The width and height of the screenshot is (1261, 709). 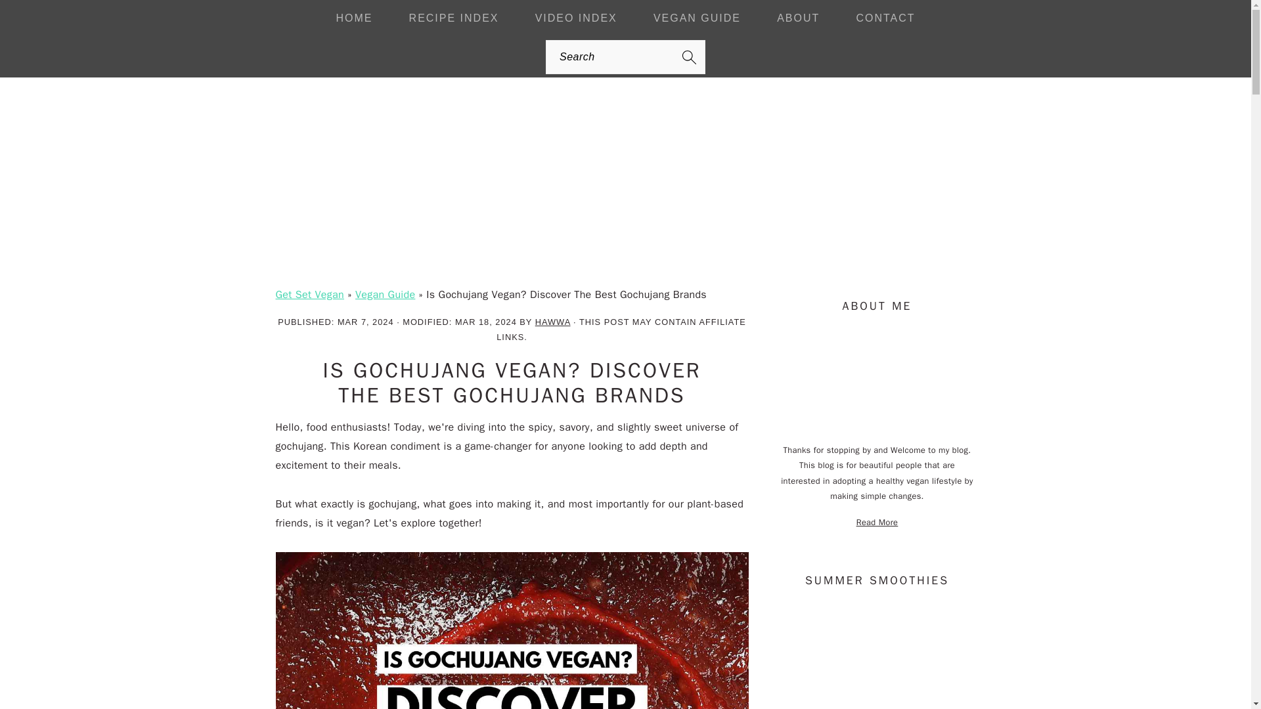 What do you see at coordinates (625, 223) in the screenshot?
I see `Get Set Vegan` at bounding box center [625, 223].